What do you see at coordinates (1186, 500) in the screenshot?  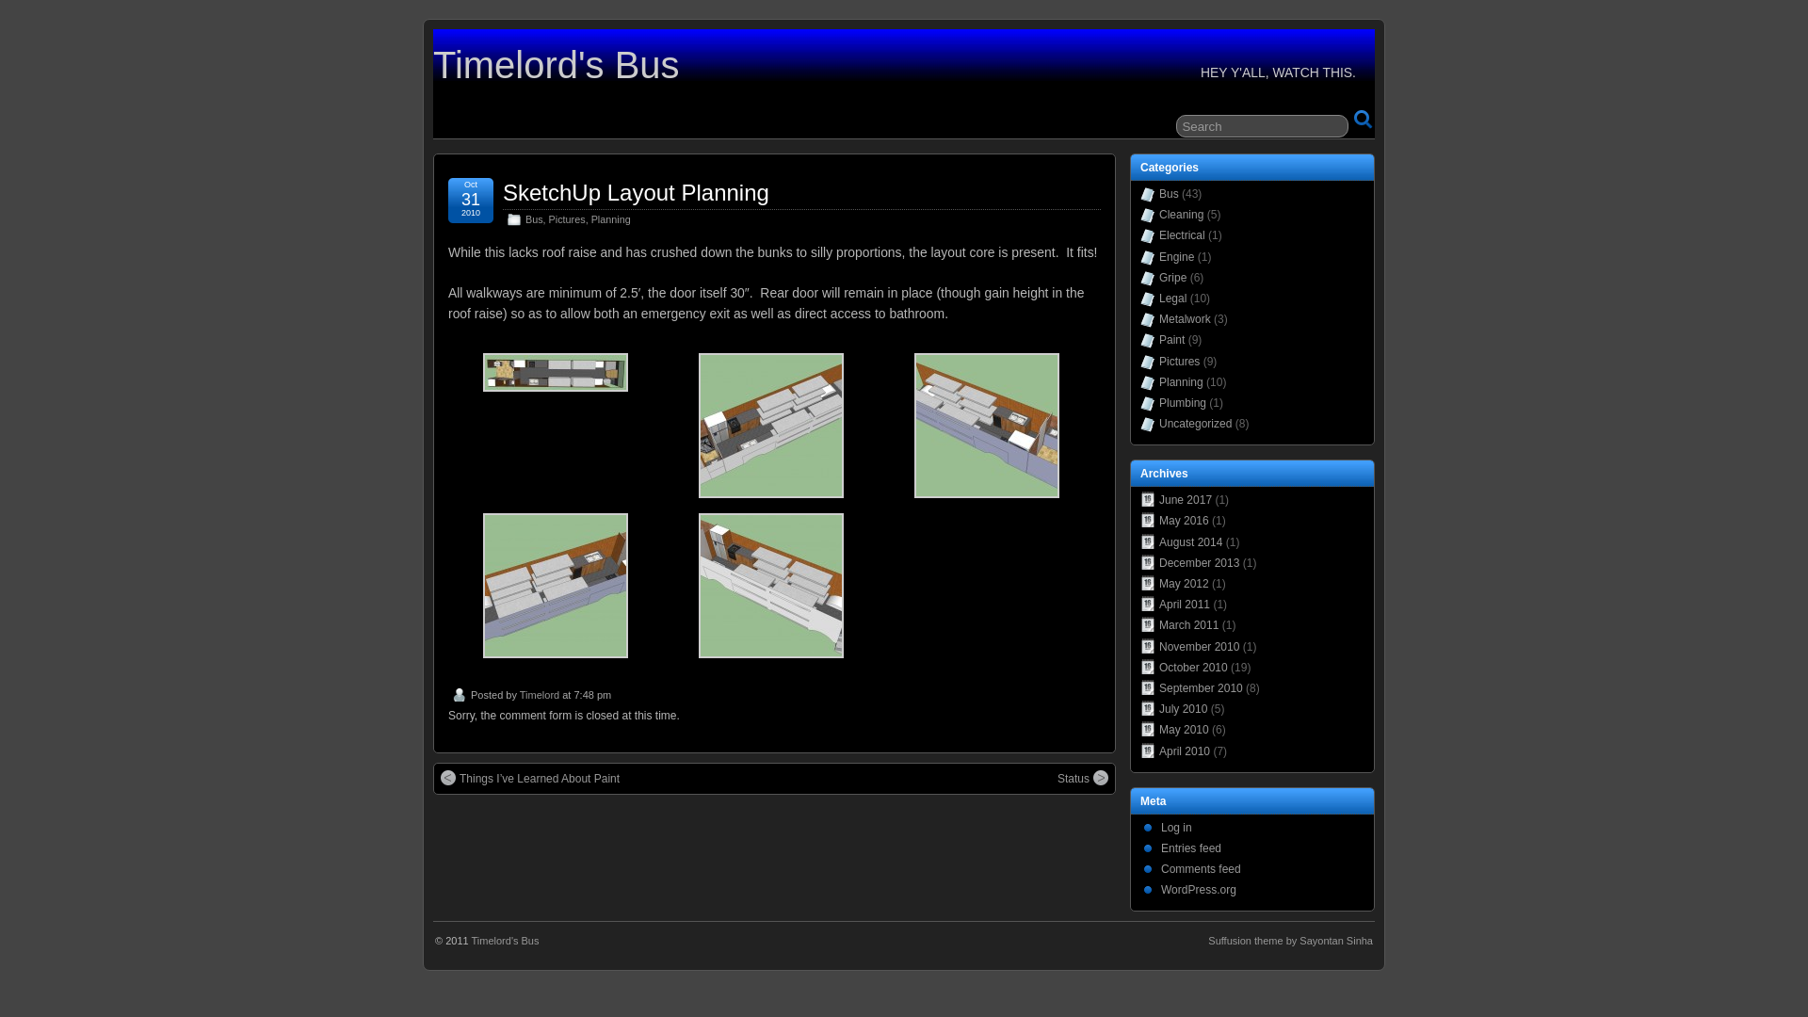 I see `June 2017` at bounding box center [1186, 500].